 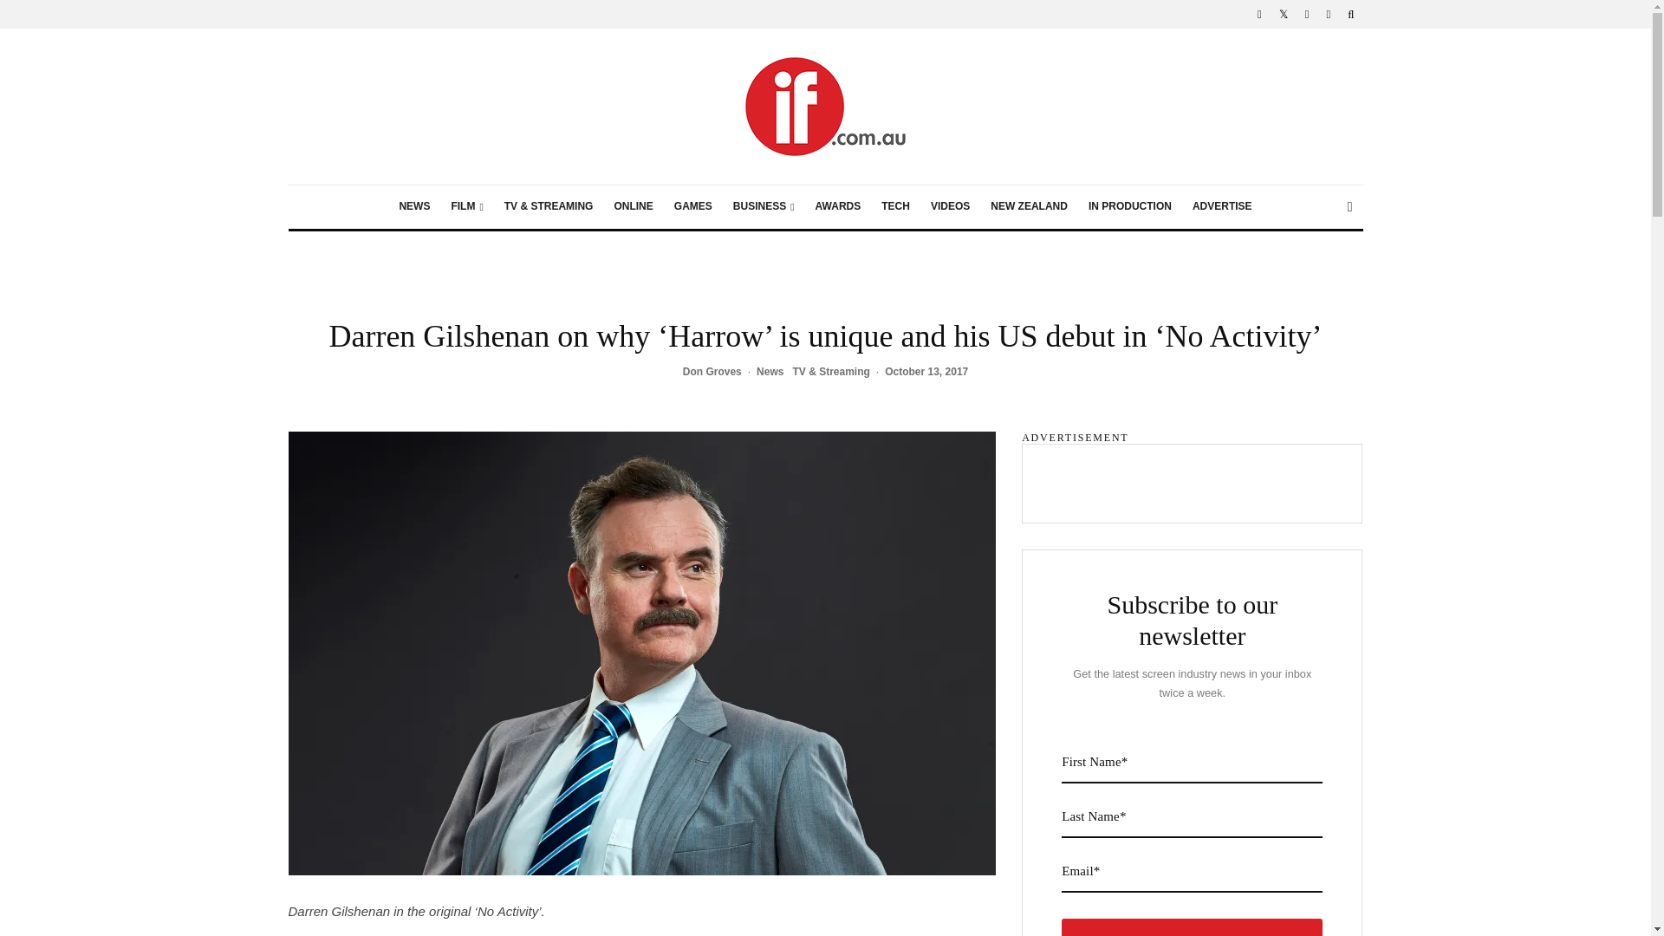 What do you see at coordinates (414, 206) in the screenshot?
I see `NEWS` at bounding box center [414, 206].